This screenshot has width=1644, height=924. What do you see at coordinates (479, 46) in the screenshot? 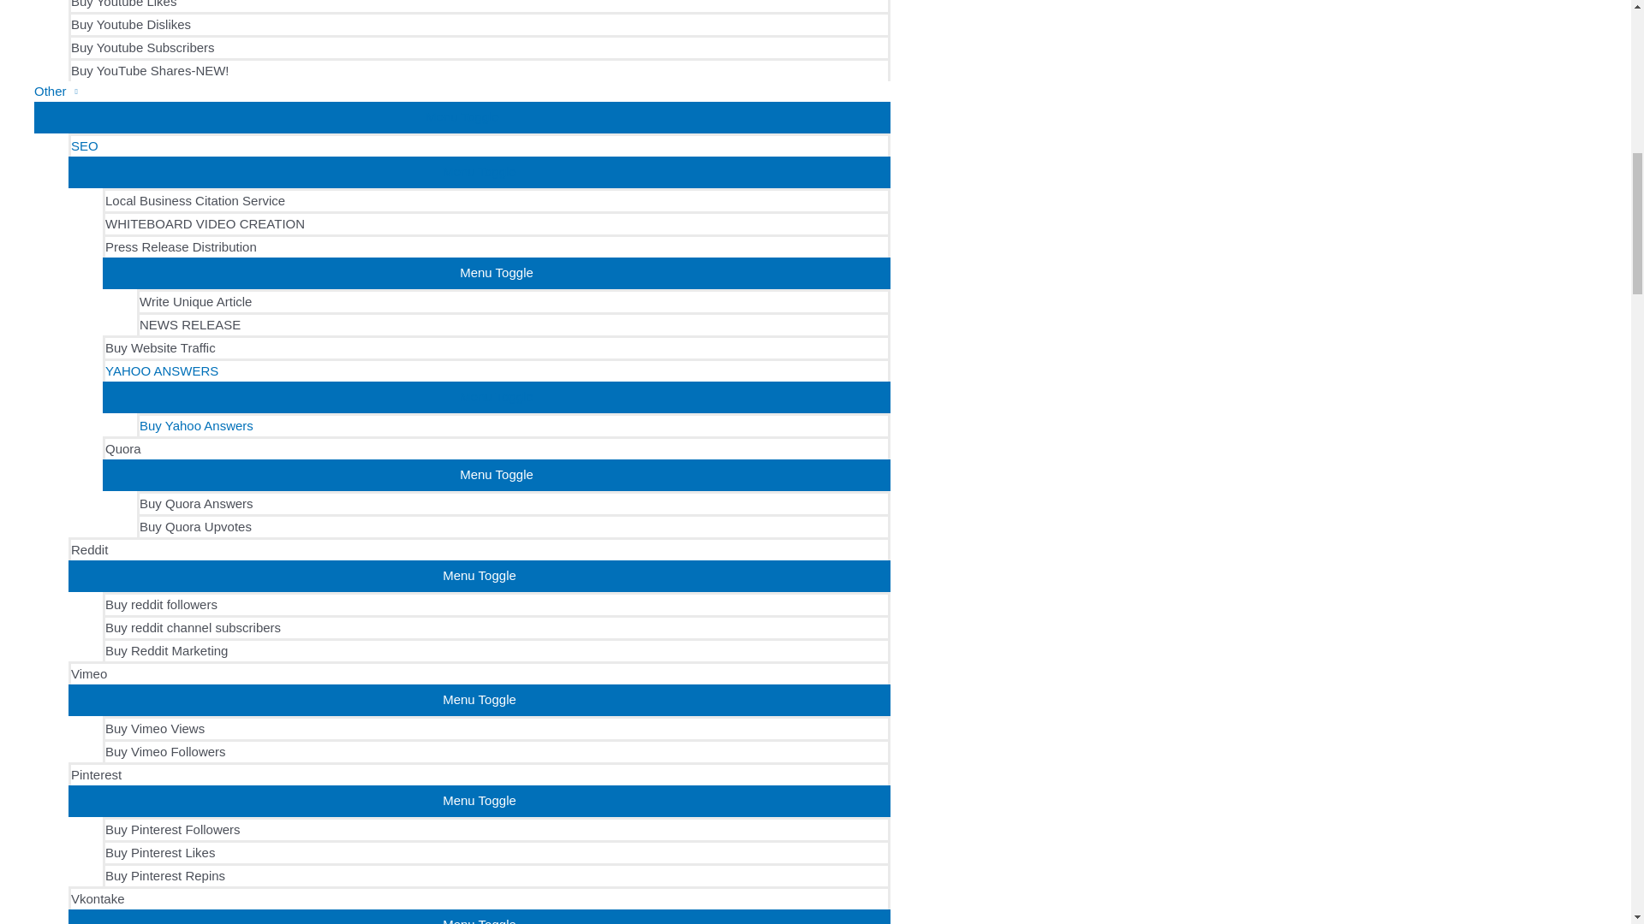
I see `Buy Youtube Subscribers` at bounding box center [479, 46].